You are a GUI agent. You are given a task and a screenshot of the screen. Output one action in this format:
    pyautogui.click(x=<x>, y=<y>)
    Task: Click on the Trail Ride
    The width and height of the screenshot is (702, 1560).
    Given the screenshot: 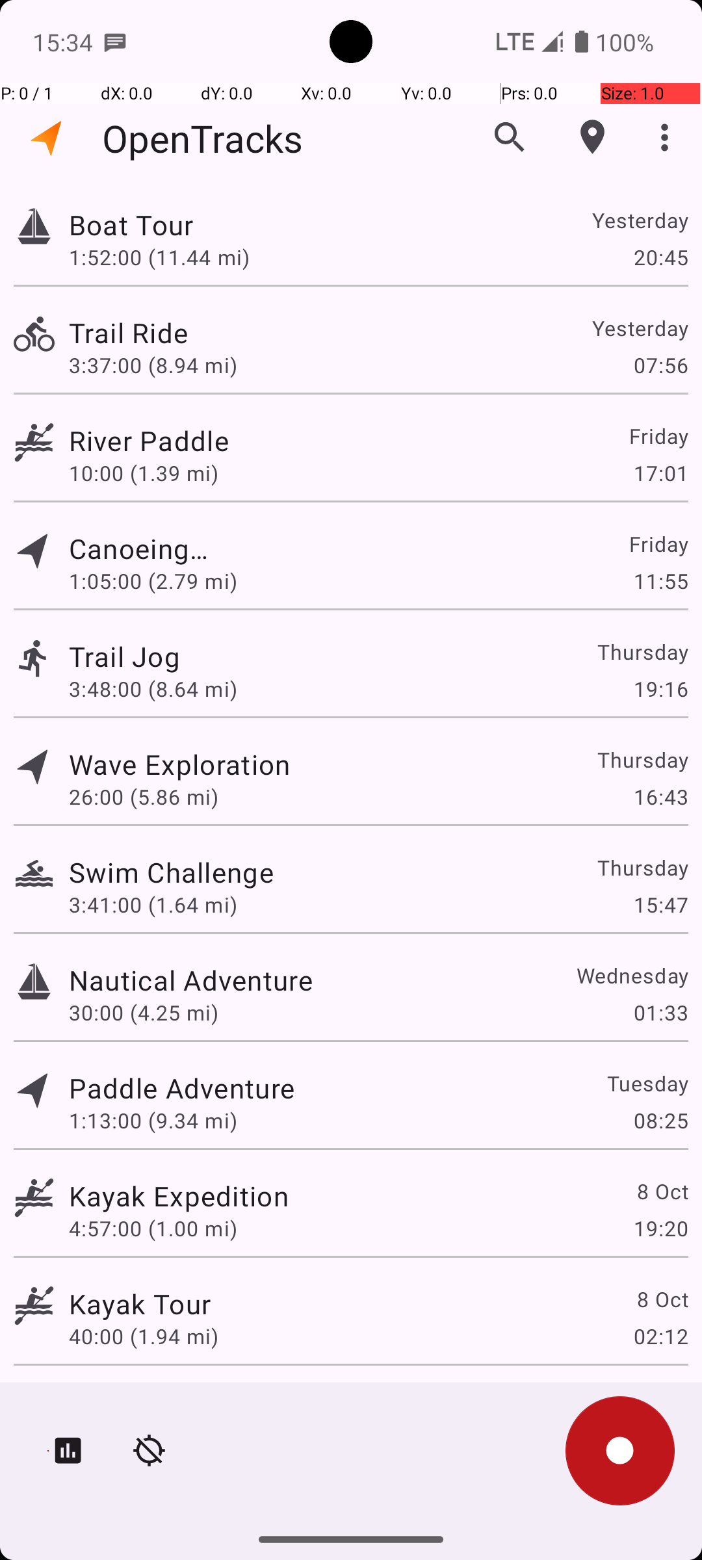 What is the action you would take?
    pyautogui.click(x=182, y=333)
    